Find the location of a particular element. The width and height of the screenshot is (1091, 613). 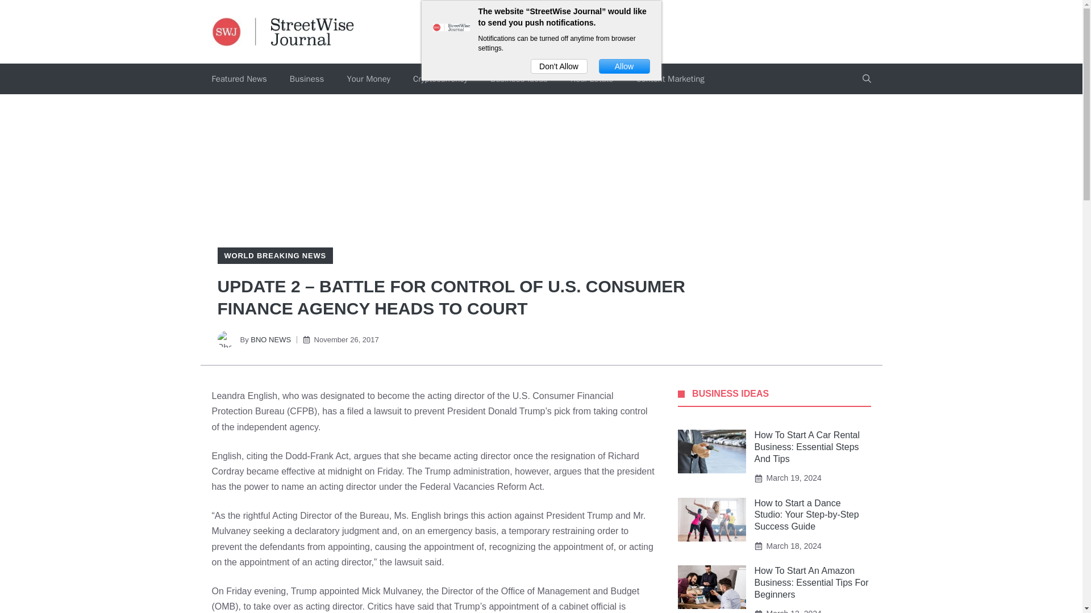

Business Ideas is located at coordinates (518, 79).